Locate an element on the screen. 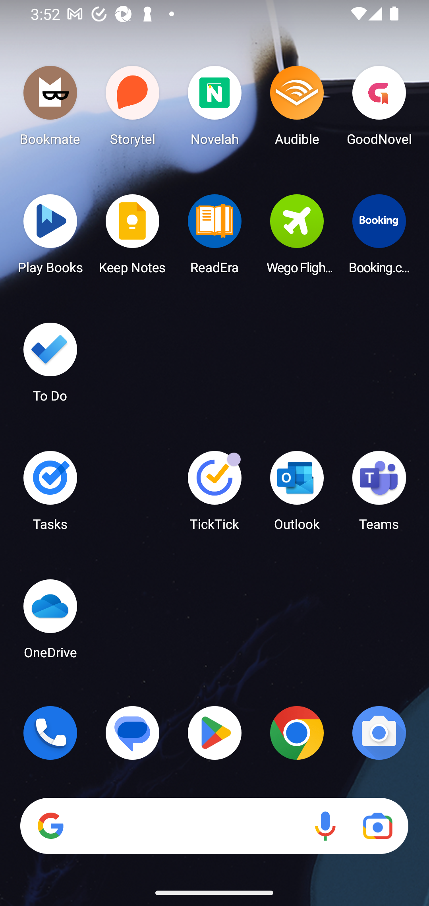 The width and height of the screenshot is (429, 906). Booking.com is located at coordinates (379, 237).